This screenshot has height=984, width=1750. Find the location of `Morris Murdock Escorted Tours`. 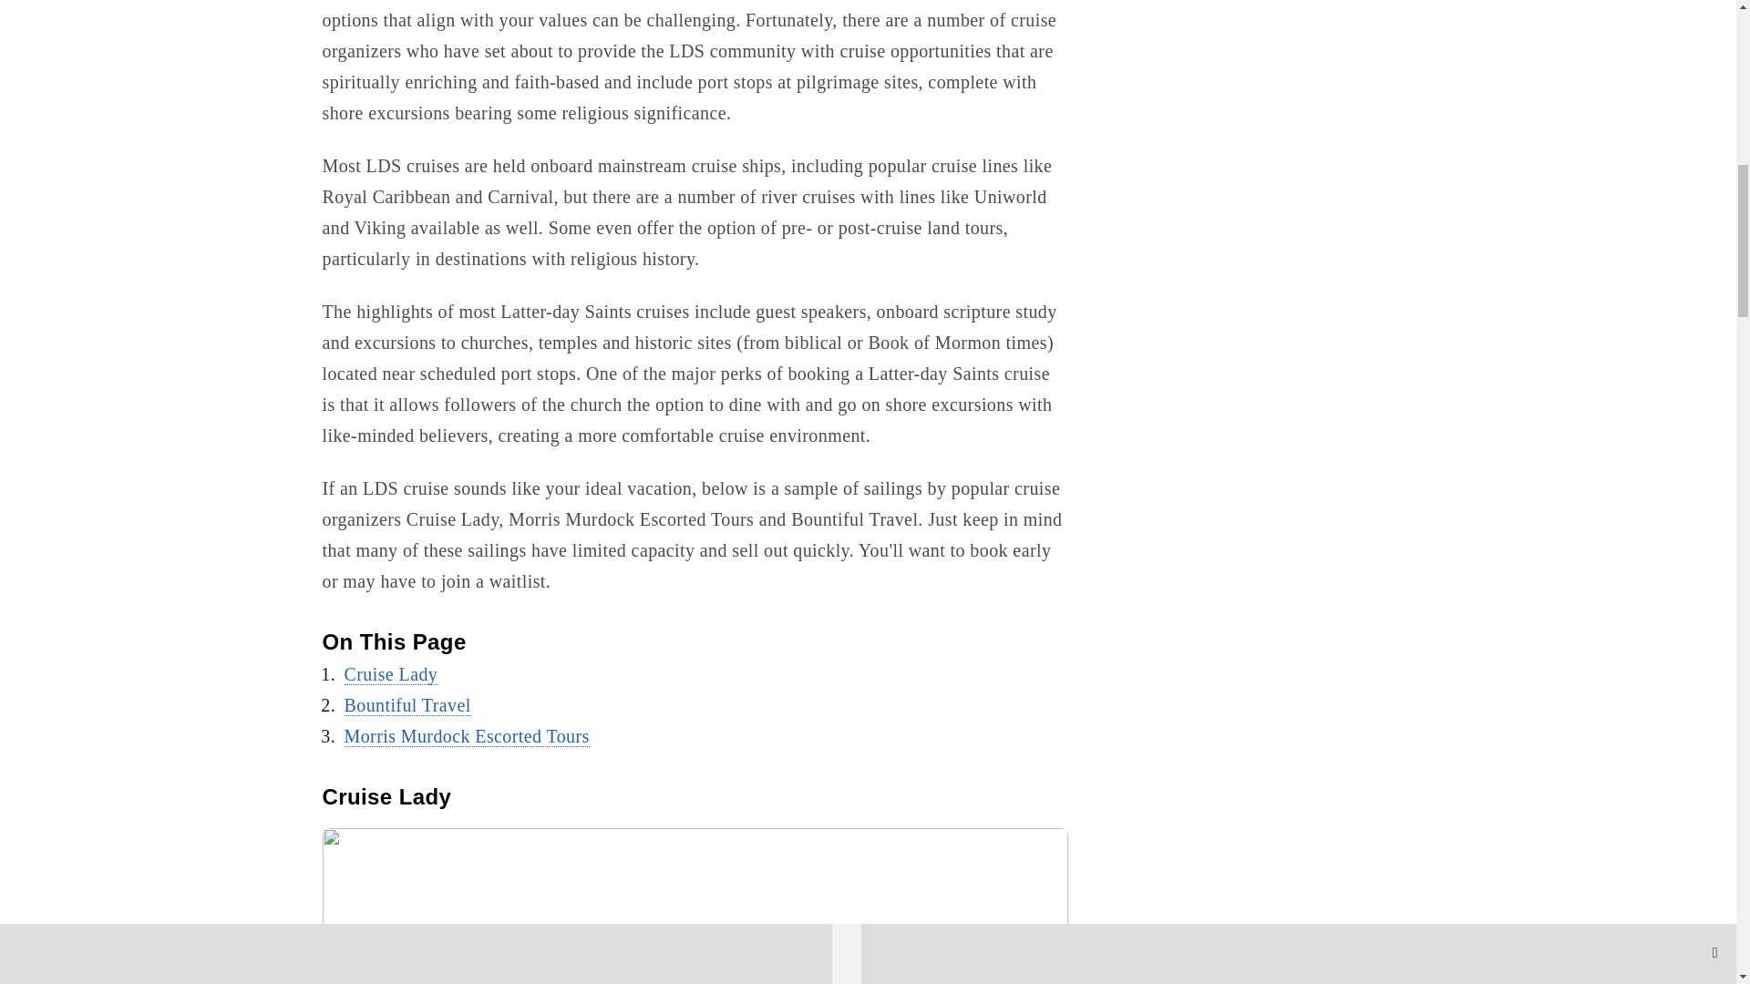

Morris Murdock Escorted Tours is located at coordinates (467, 736).